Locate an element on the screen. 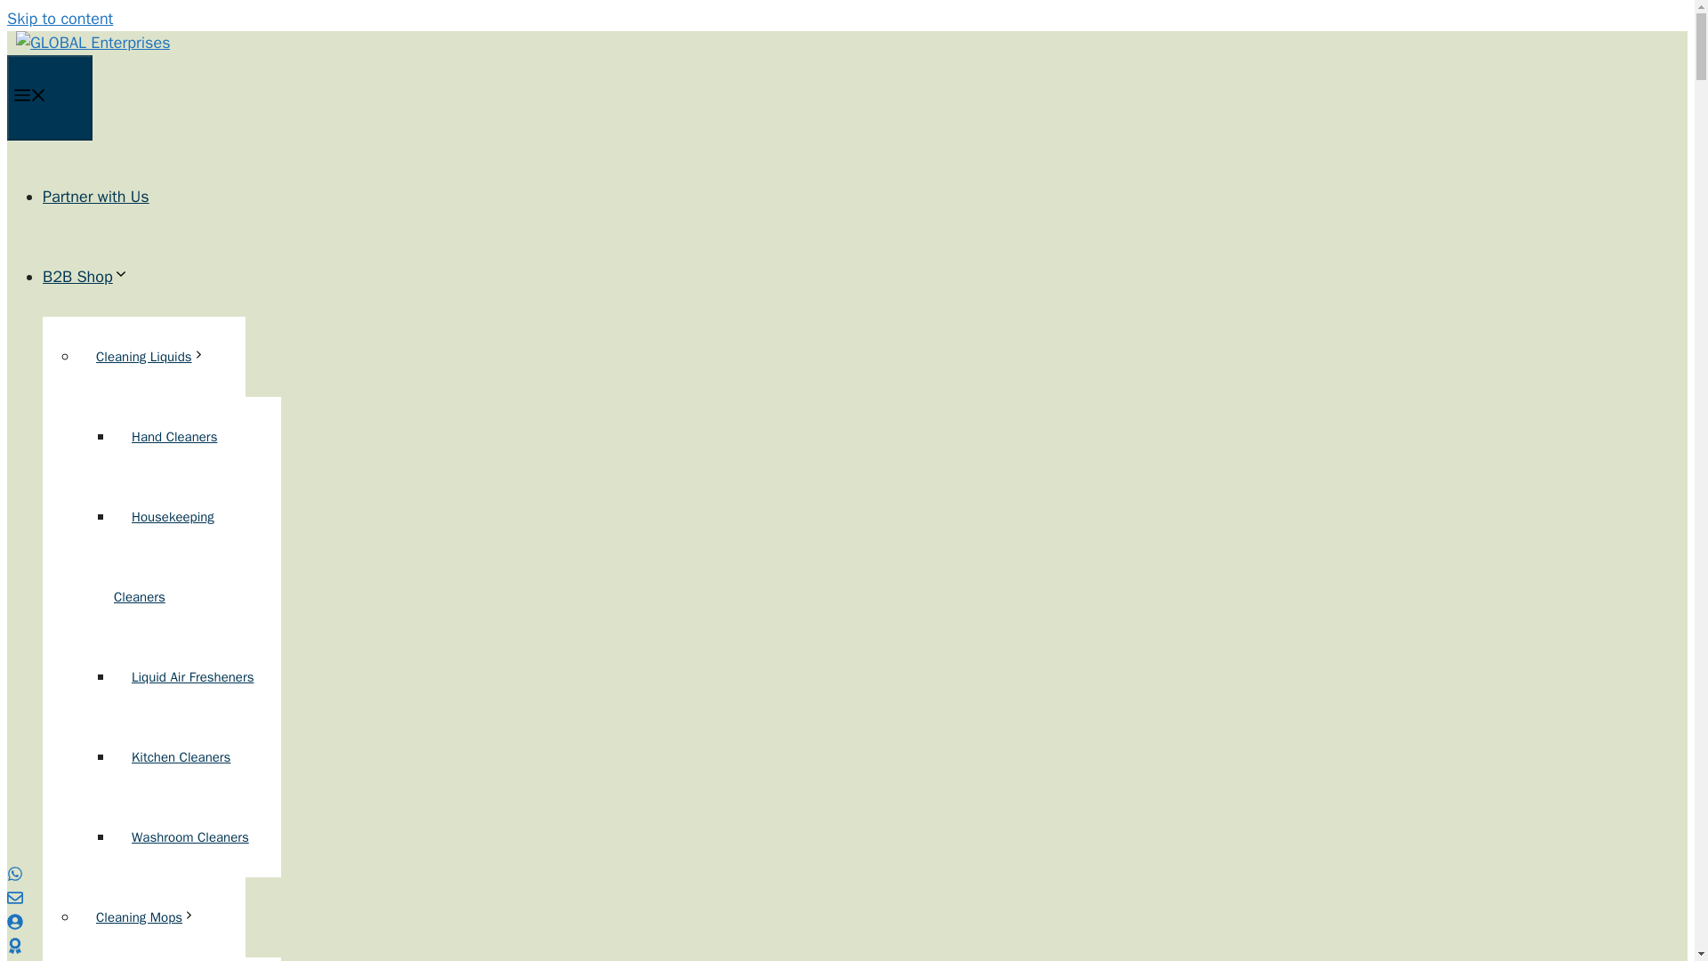 This screenshot has width=1708, height=961. B2B Shop is located at coordinates (85, 276).